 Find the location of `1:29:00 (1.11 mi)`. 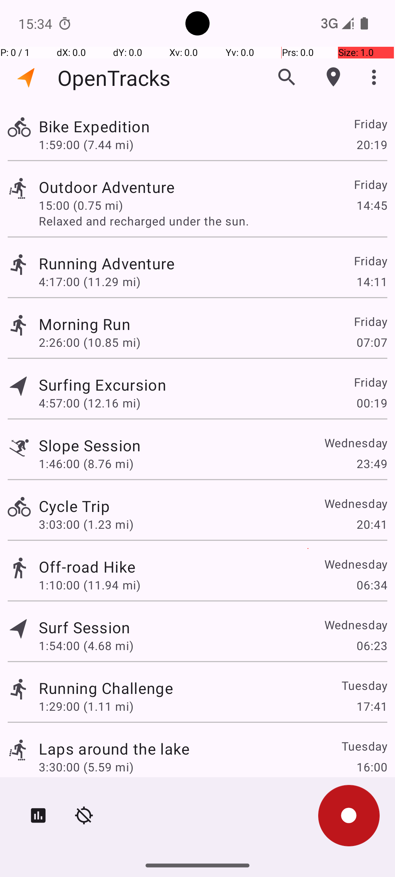

1:29:00 (1.11 mi) is located at coordinates (86, 706).